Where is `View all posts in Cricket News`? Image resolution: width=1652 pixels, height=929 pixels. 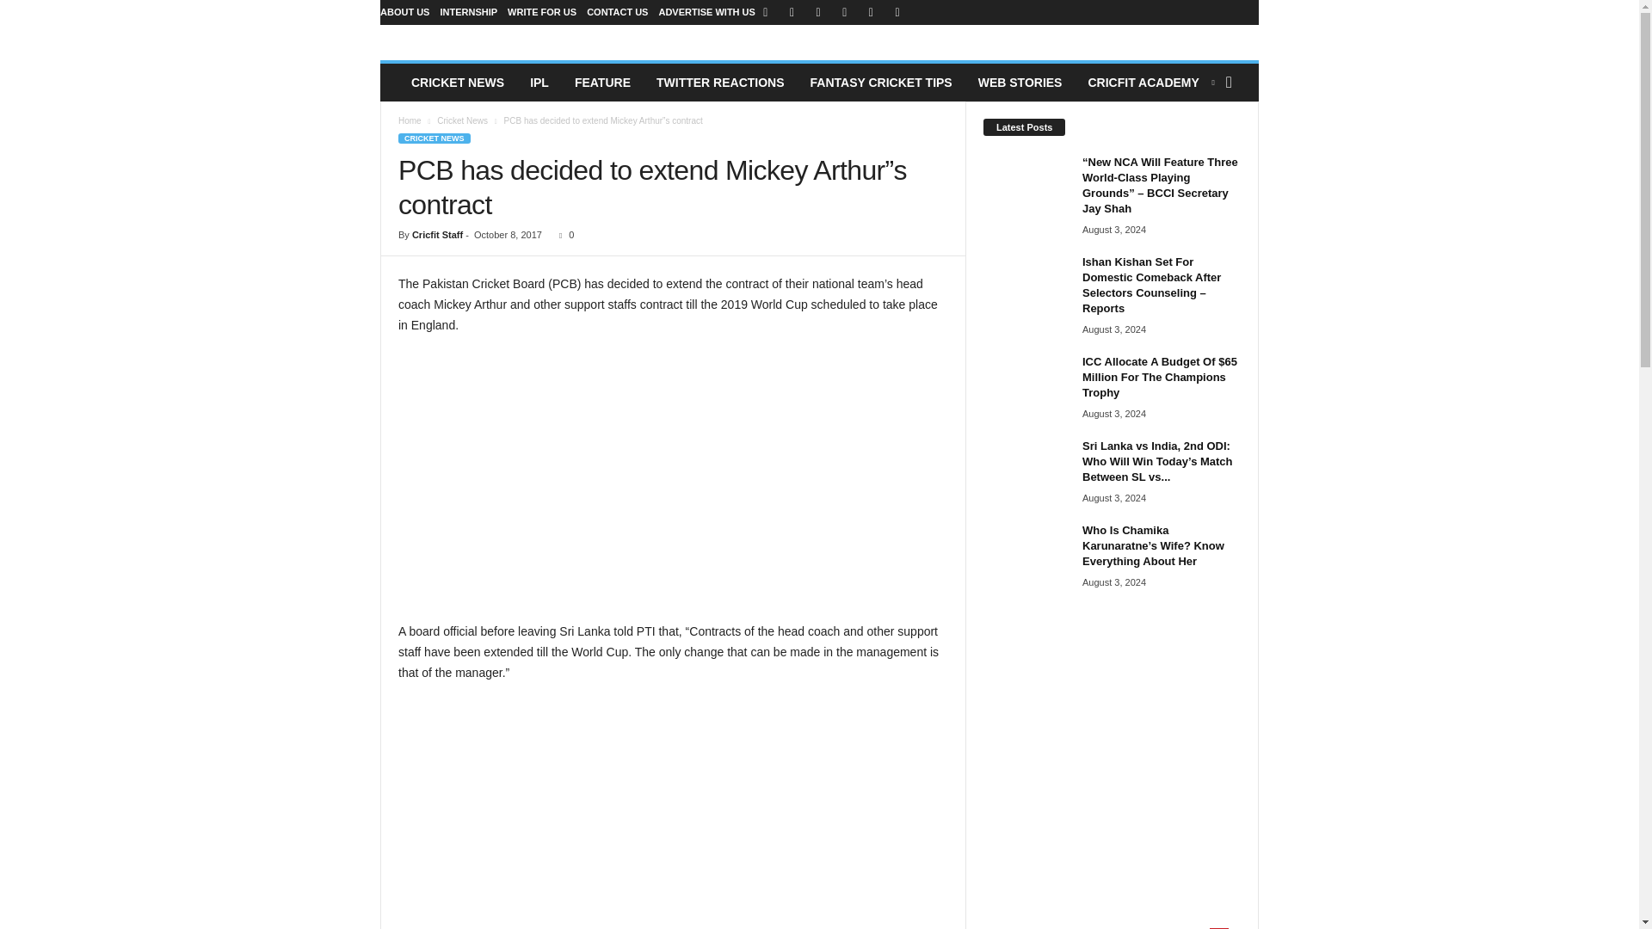 View all posts in Cricket News is located at coordinates (462, 120).